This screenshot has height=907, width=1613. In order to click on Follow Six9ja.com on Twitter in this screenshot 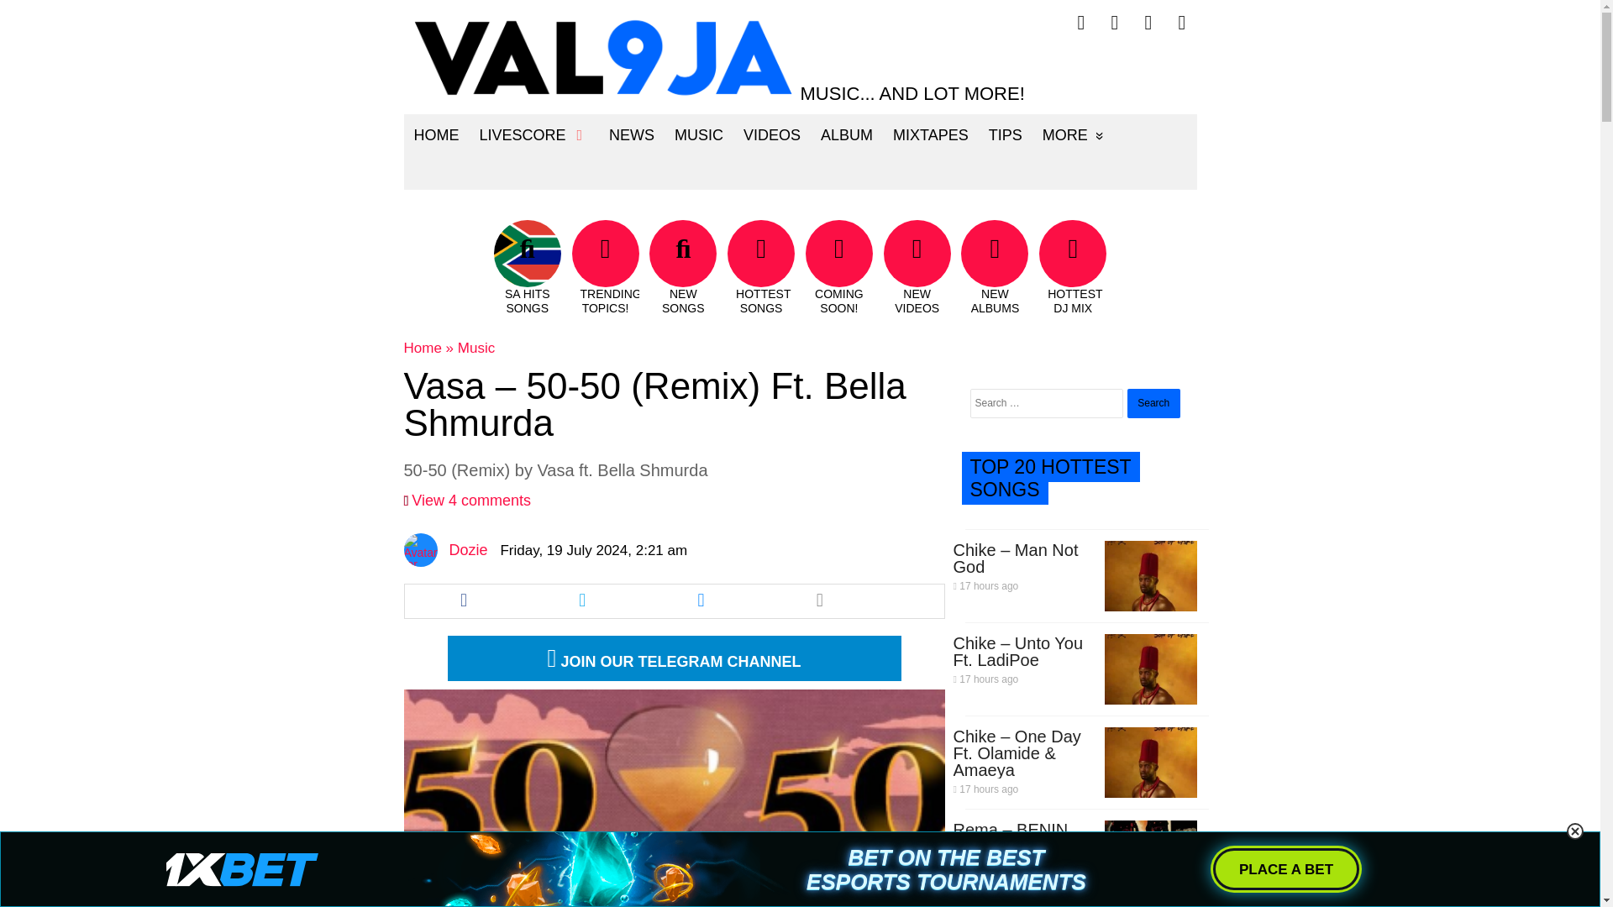, I will do `click(1115, 23)`.